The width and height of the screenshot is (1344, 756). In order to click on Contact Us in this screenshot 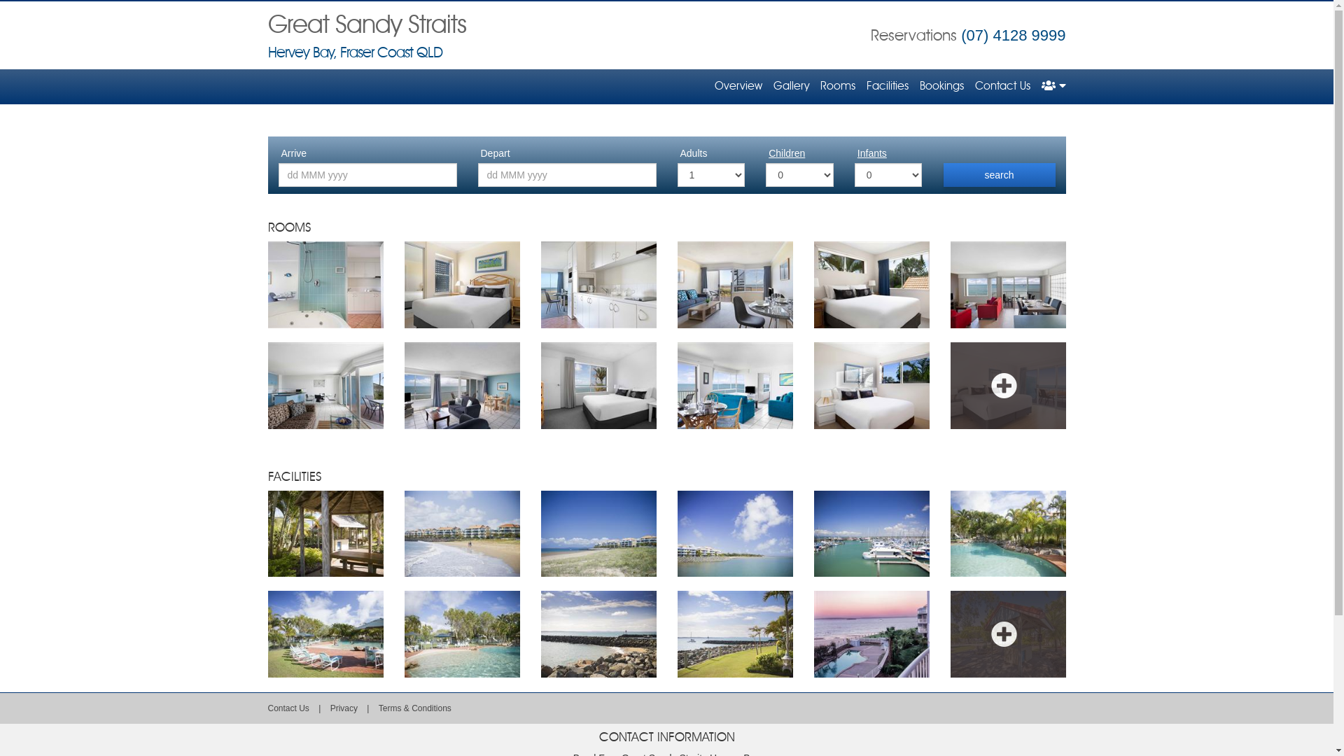, I will do `click(288, 708)`.